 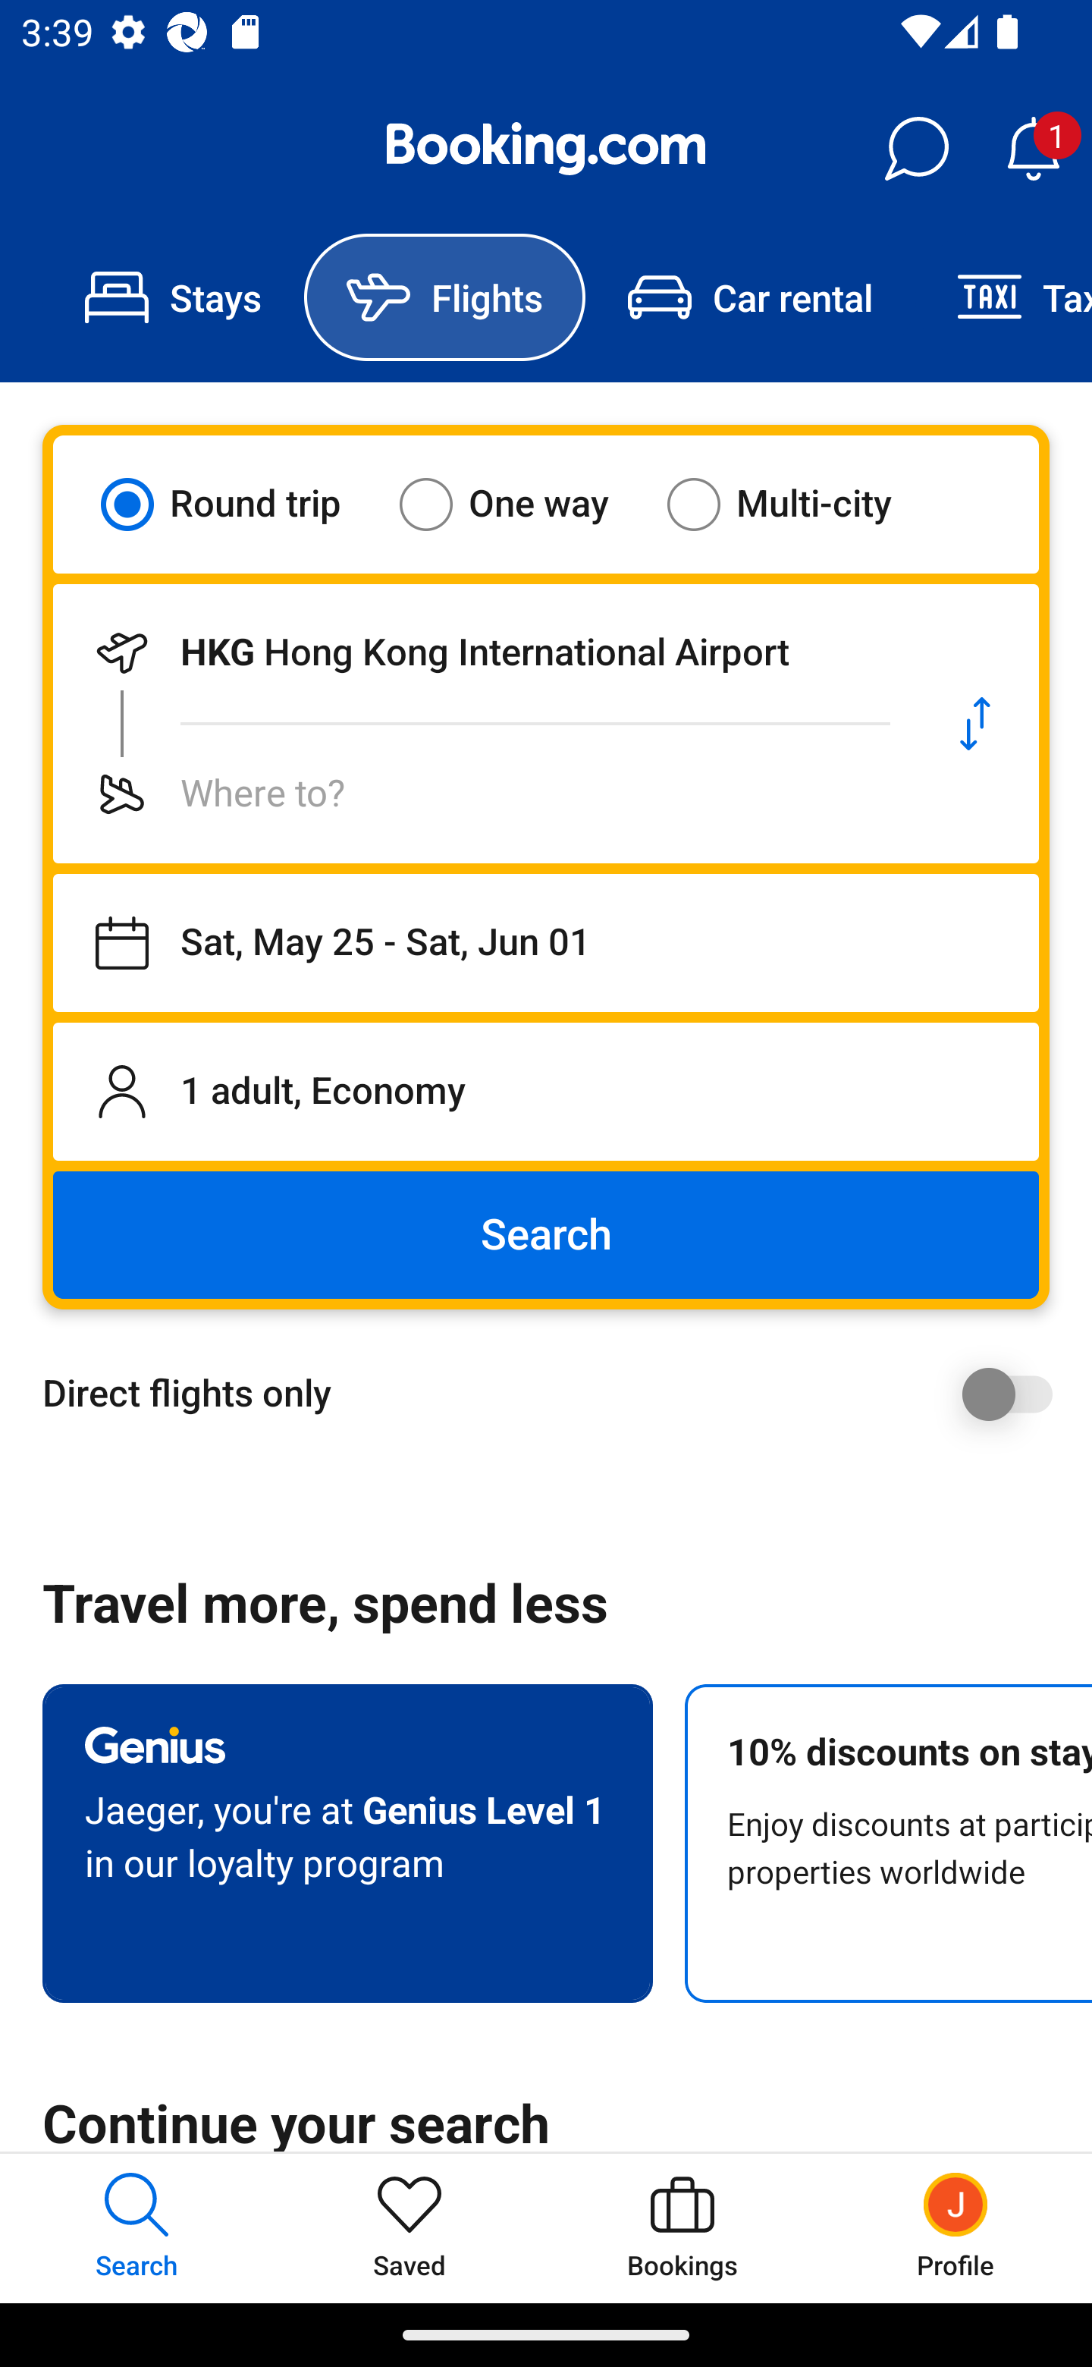 What do you see at coordinates (173, 297) in the screenshot?
I see `Stays` at bounding box center [173, 297].